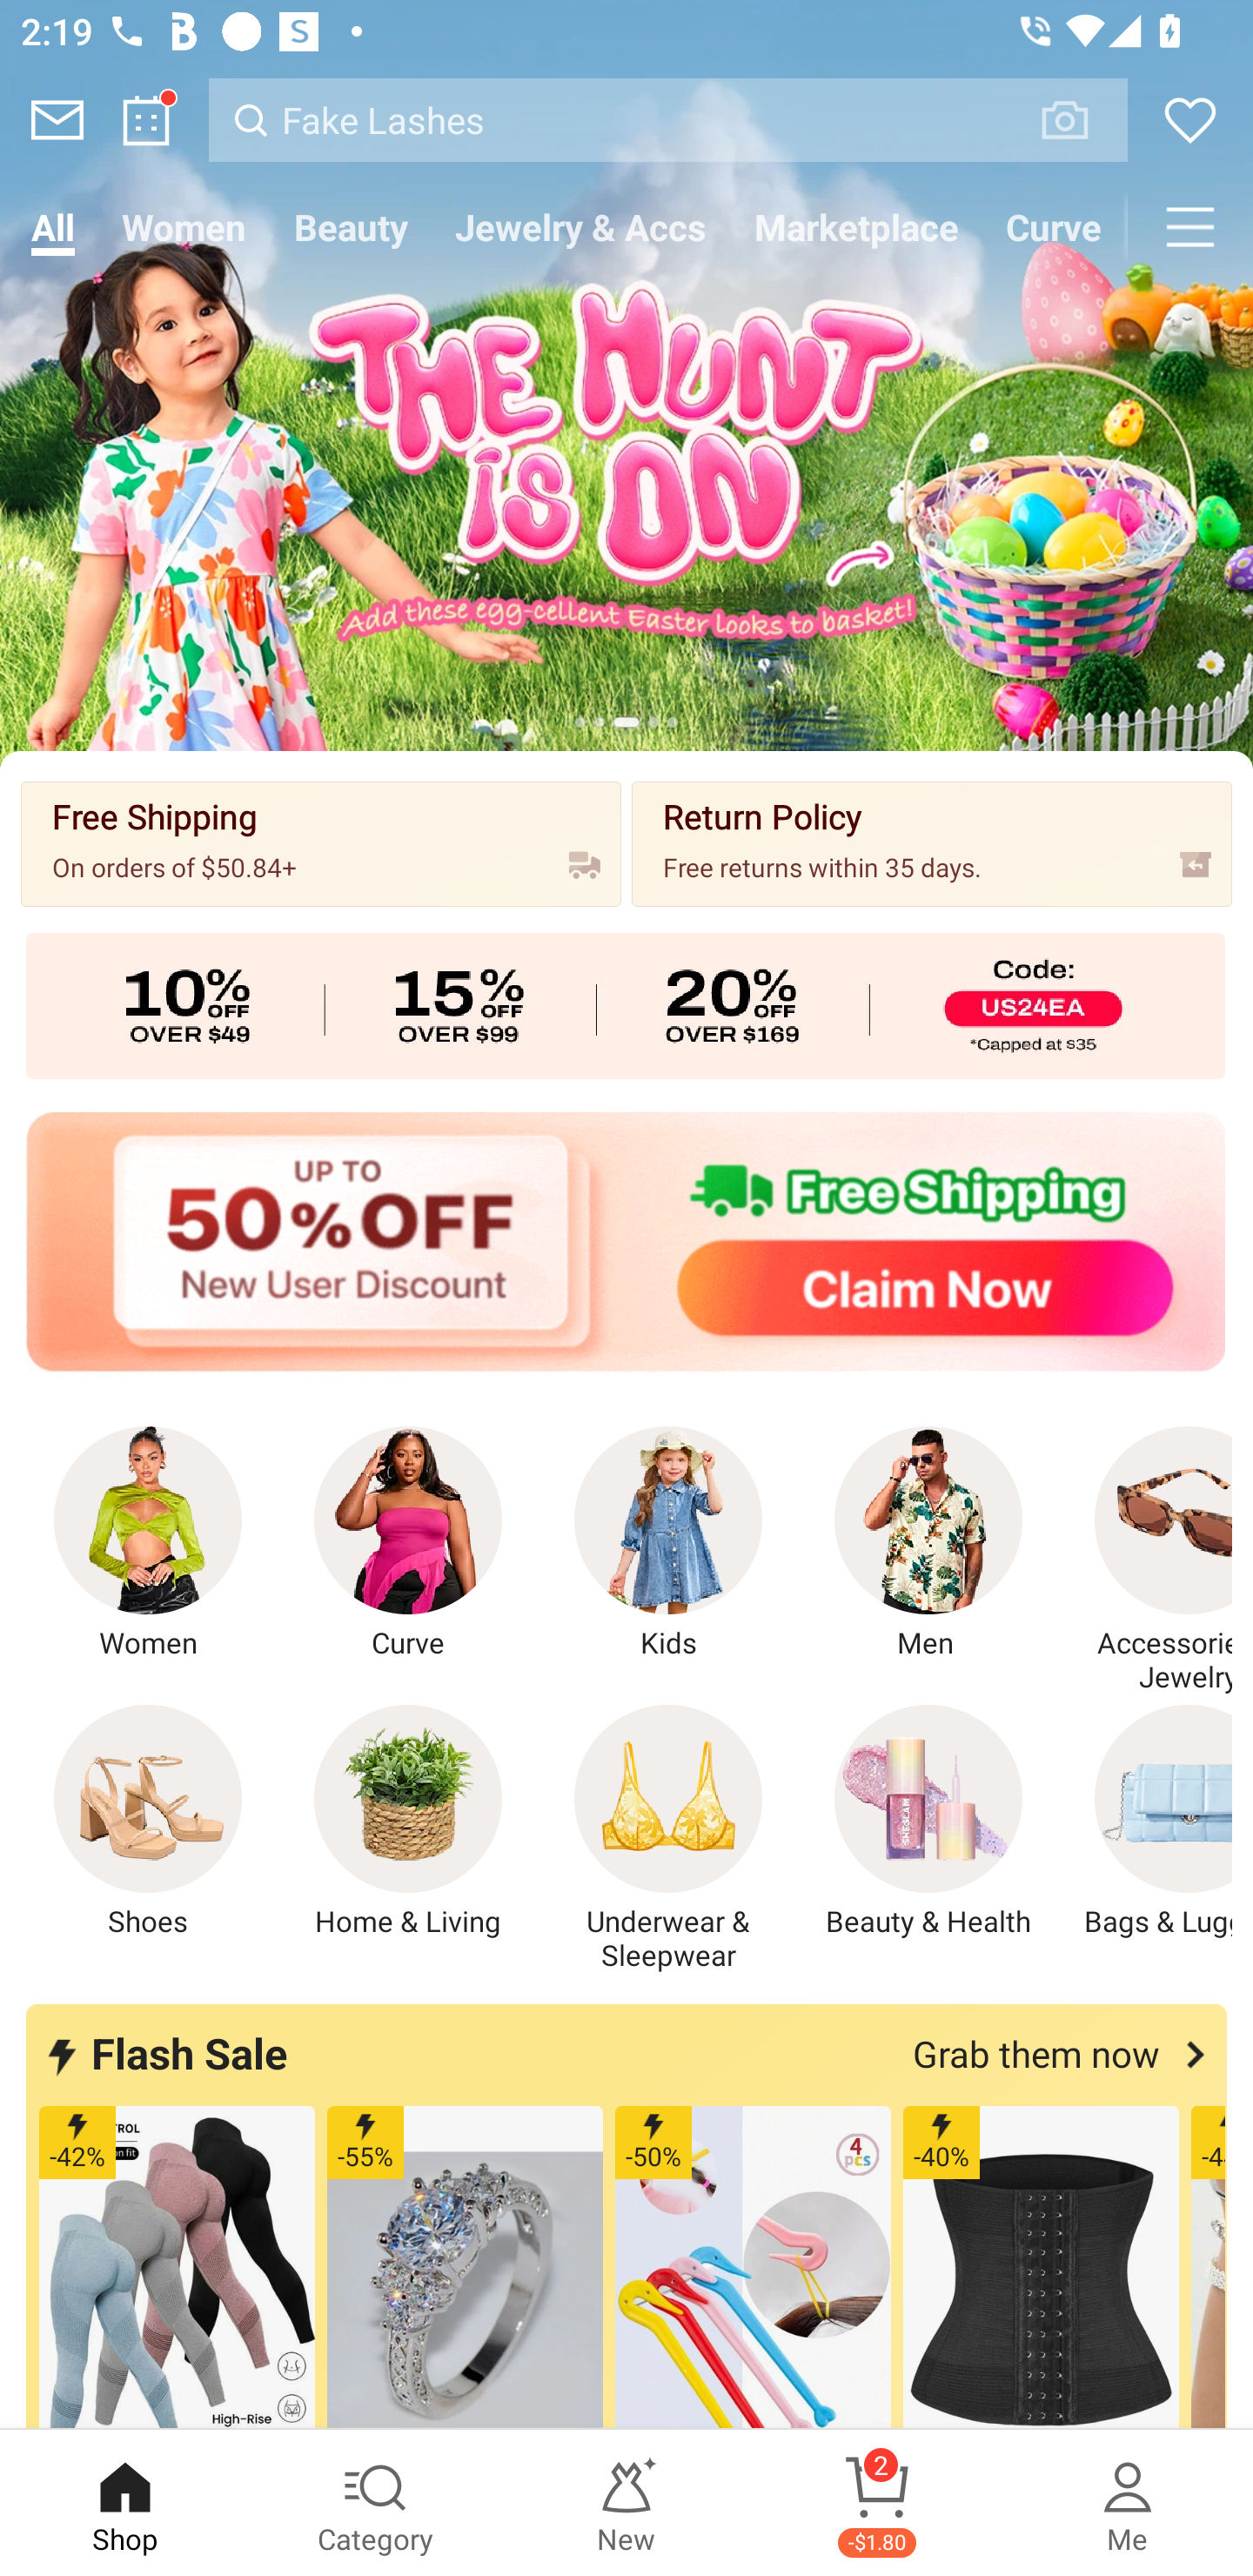  I want to click on Men , so click(928, 1544).